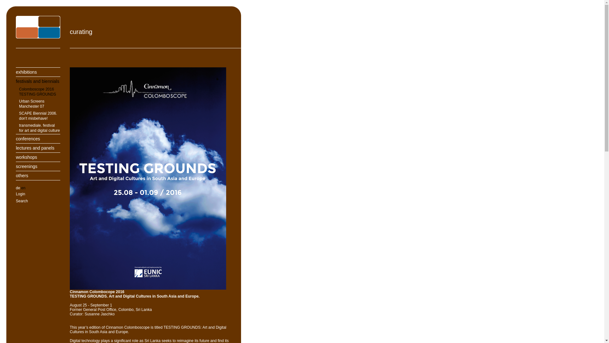 This screenshot has width=609, height=343. Describe the element at coordinates (38, 194) in the screenshot. I see `Login` at that location.